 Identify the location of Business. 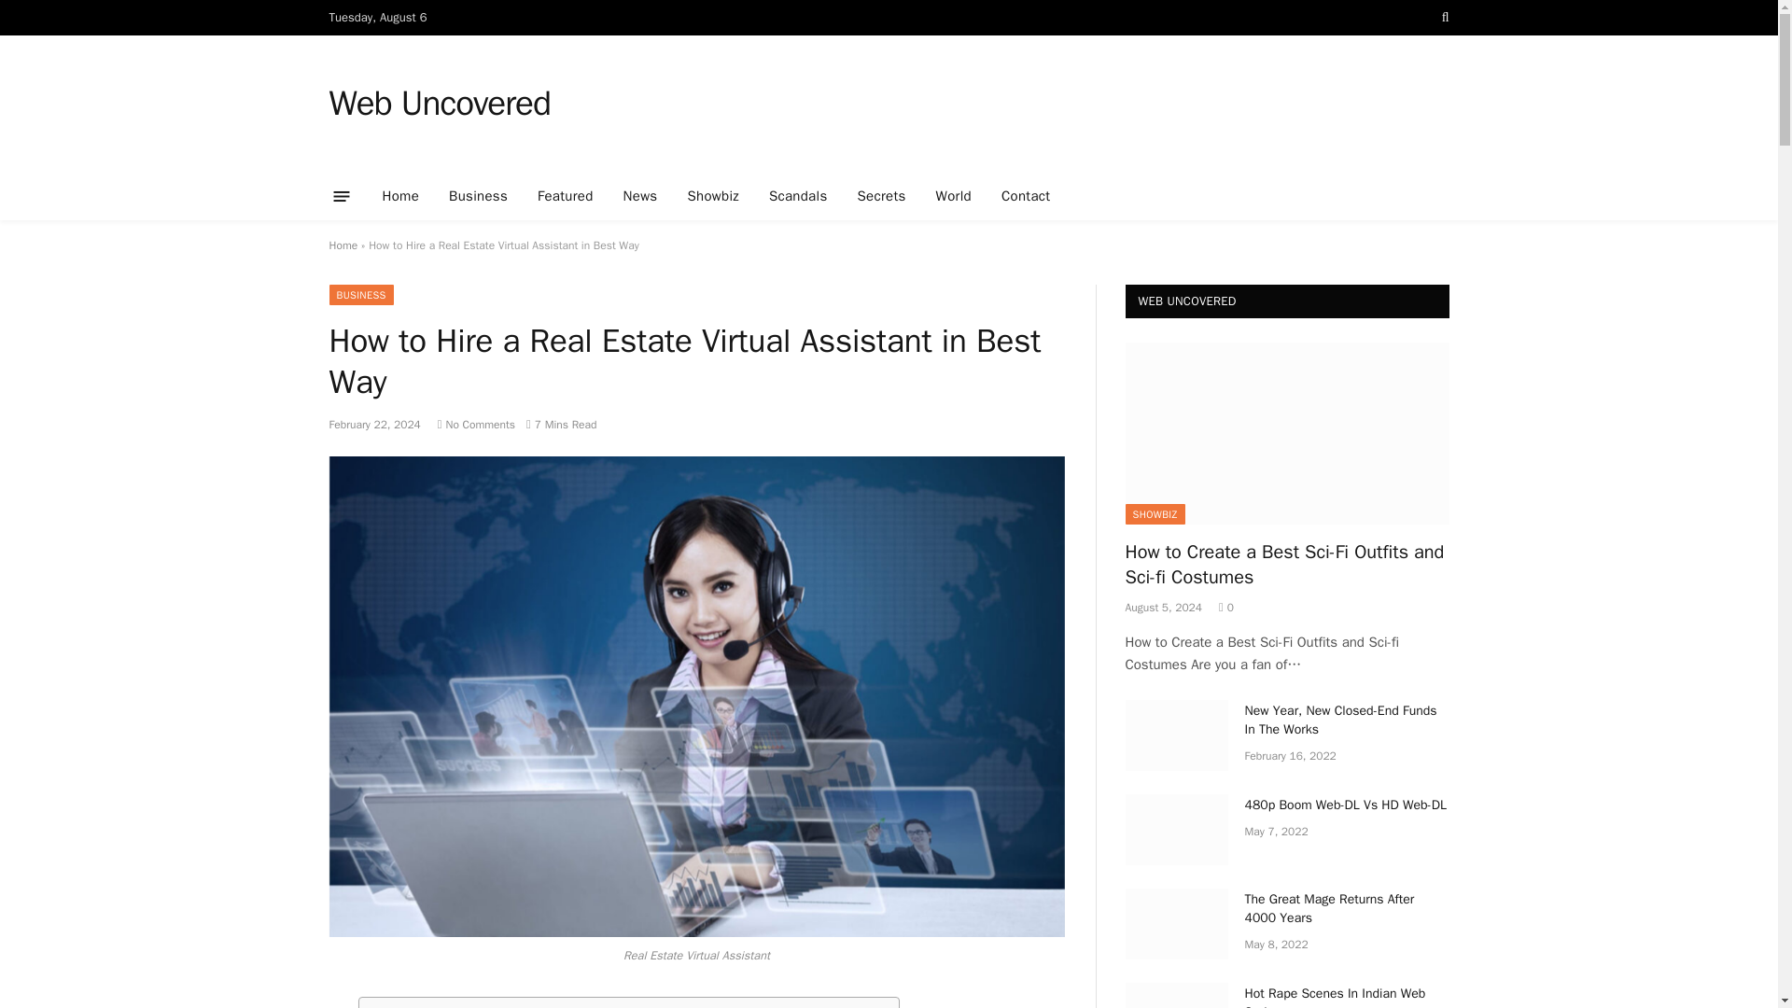
(478, 196).